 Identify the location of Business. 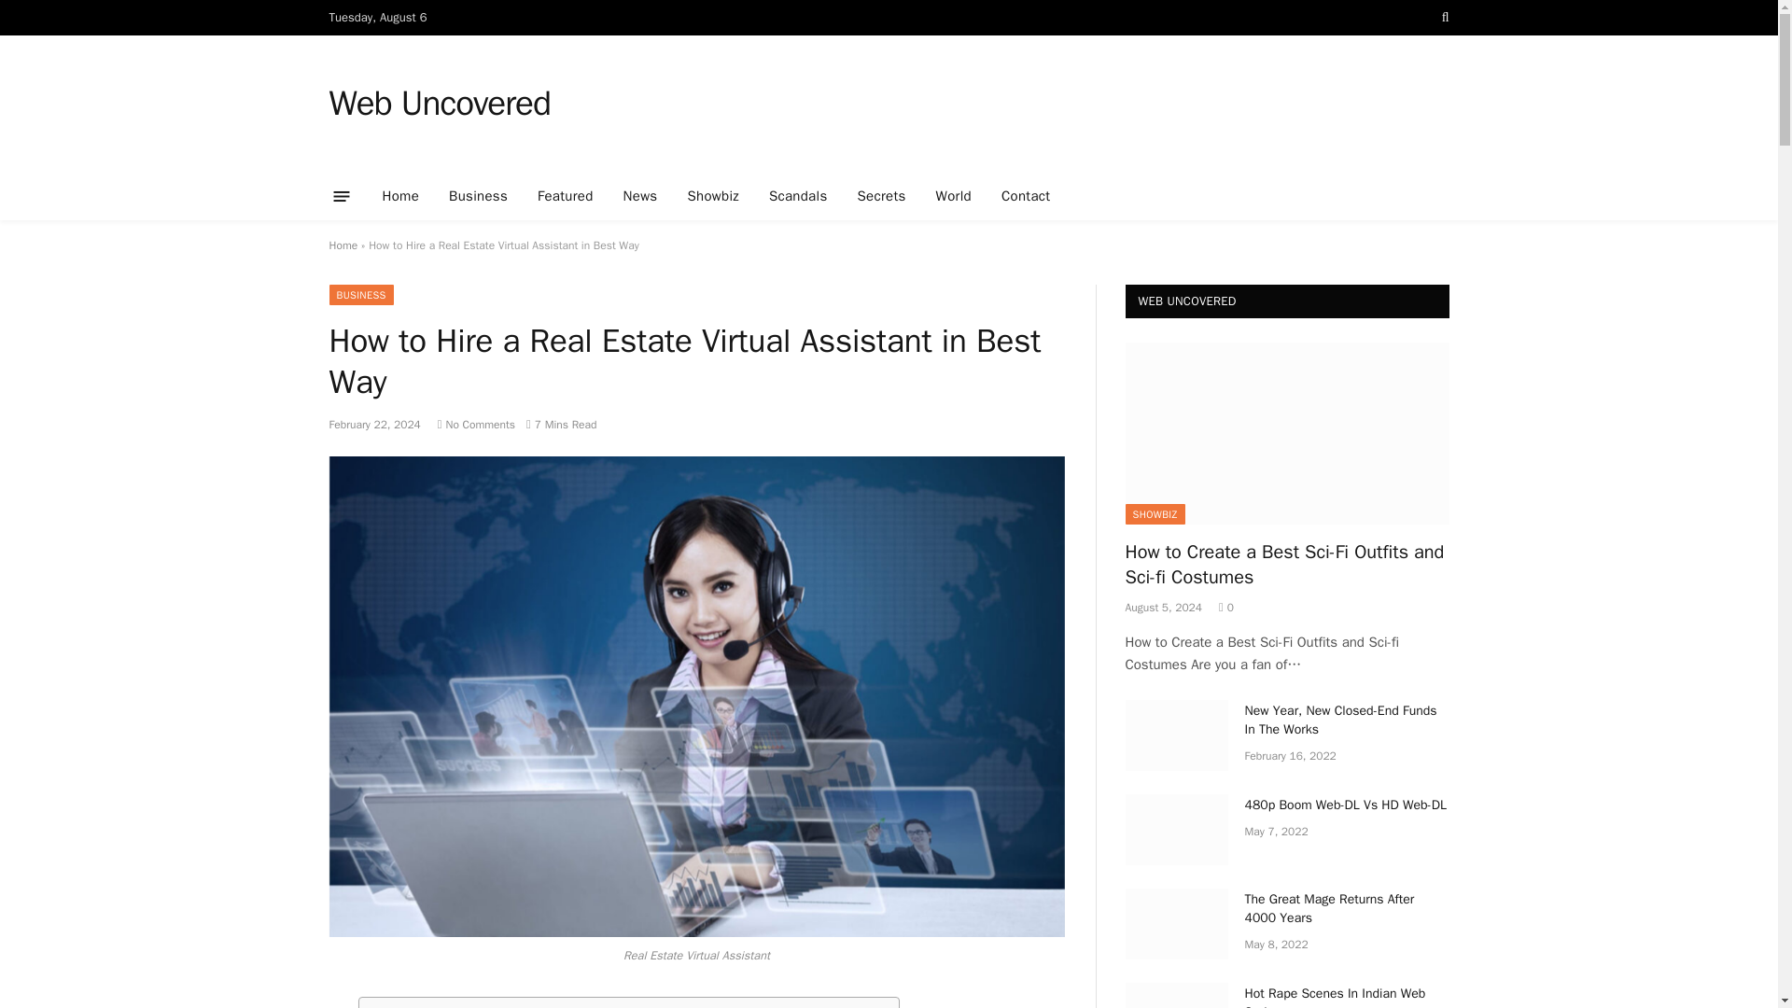
(478, 196).